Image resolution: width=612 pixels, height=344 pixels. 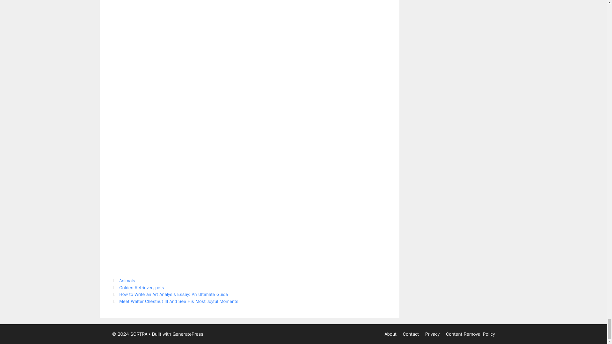 I want to click on Animals, so click(x=127, y=280).